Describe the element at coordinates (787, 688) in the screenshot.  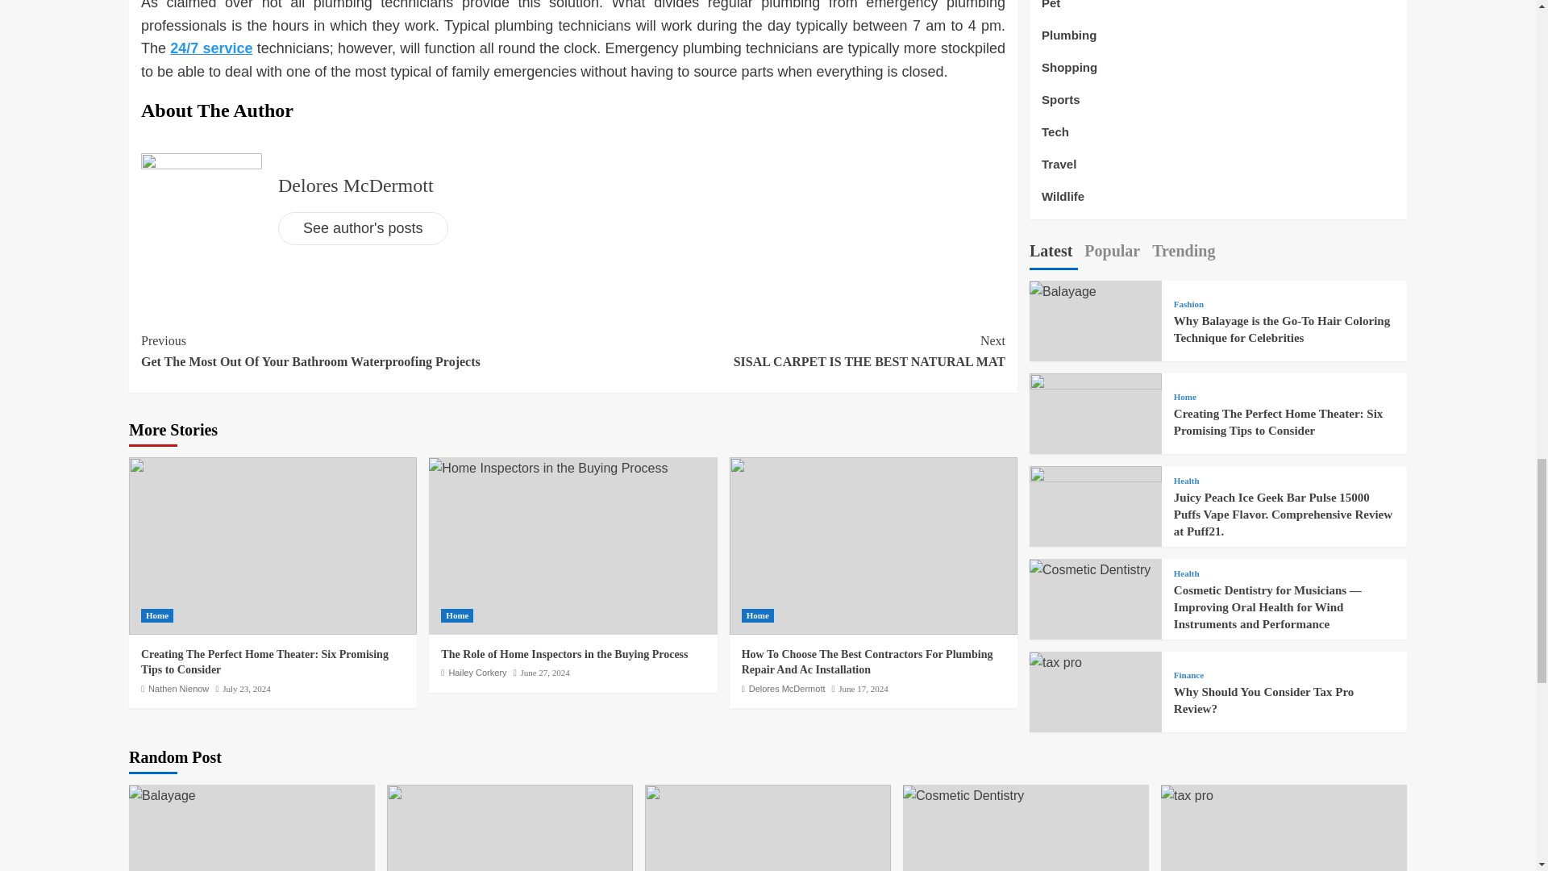
I see `Delores McDermott` at that location.